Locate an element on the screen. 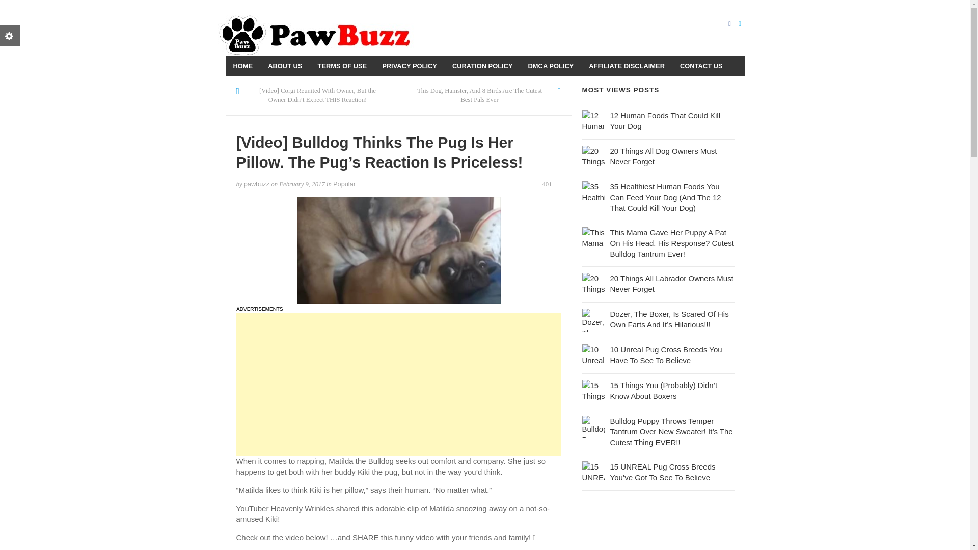 This screenshot has width=978, height=550. ABOUT US is located at coordinates (285, 66).